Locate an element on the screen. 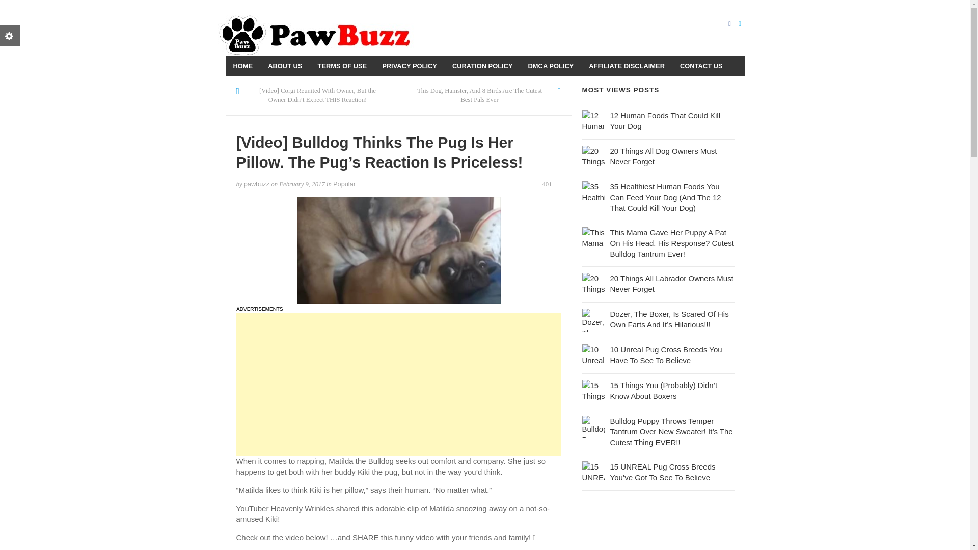 This screenshot has width=978, height=550. ABOUT US is located at coordinates (285, 66).